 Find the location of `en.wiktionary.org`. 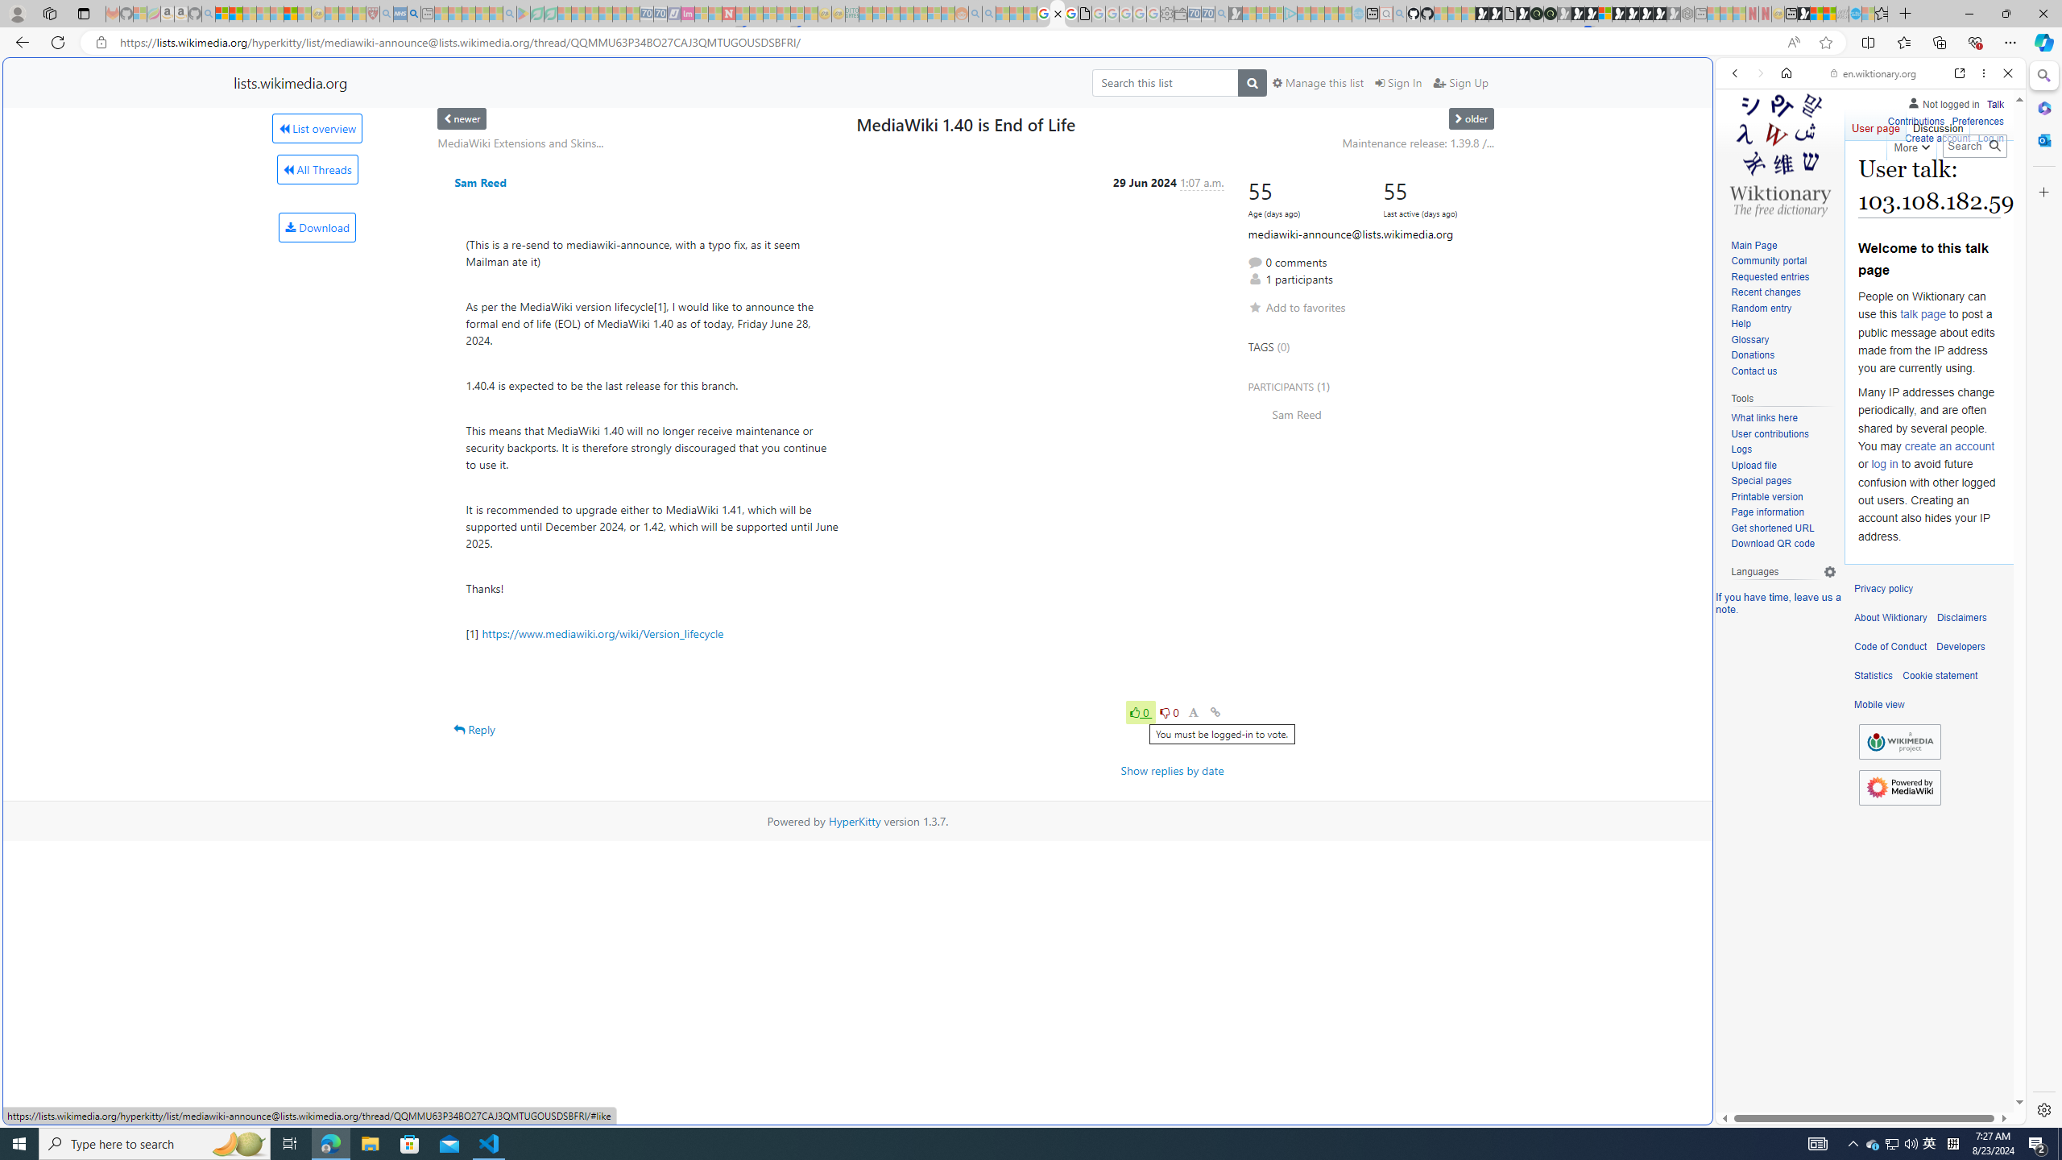

en.wiktionary.org is located at coordinates (1874, 73).